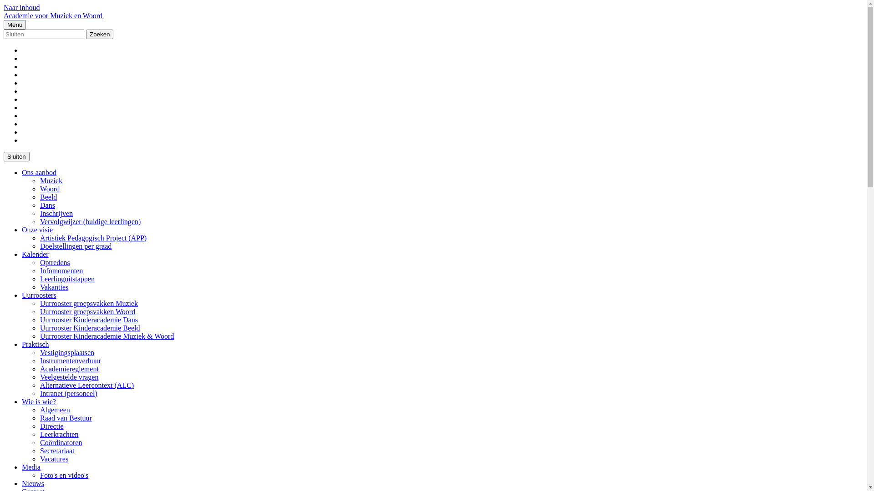  What do you see at coordinates (76, 246) in the screenshot?
I see `Doelstellingen per graad` at bounding box center [76, 246].